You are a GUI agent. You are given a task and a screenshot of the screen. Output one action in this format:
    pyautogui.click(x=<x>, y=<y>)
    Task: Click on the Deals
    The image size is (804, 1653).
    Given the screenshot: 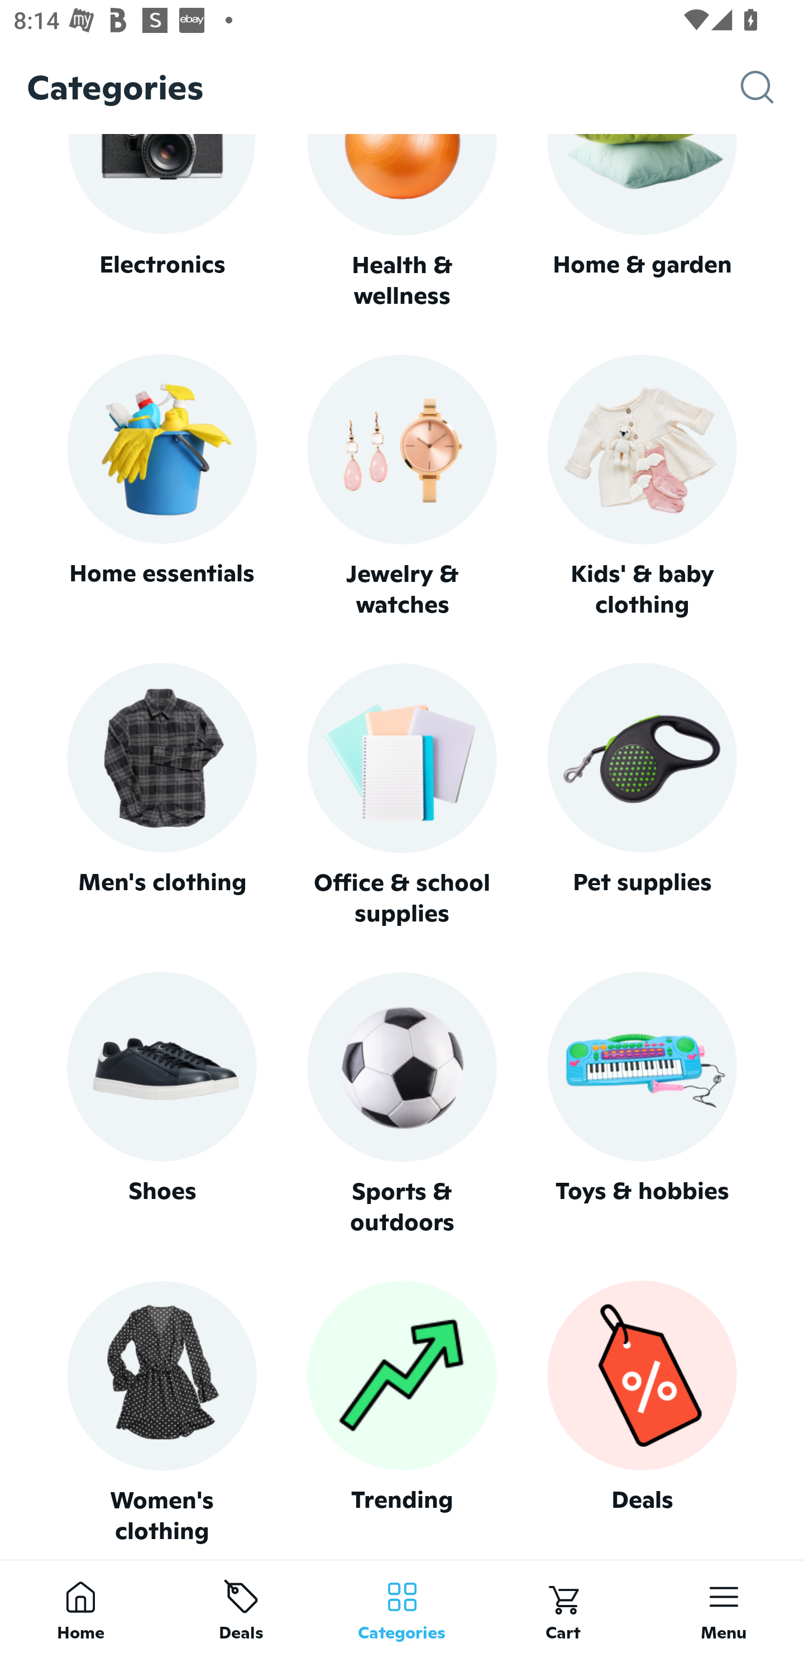 What is the action you would take?
    pyautogui.click(x=241, y=1606)
    